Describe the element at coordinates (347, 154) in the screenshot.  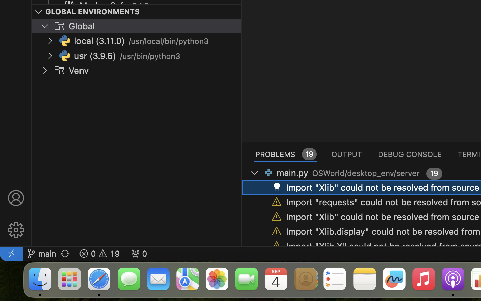
I see `0 OUTPUT` at that location.